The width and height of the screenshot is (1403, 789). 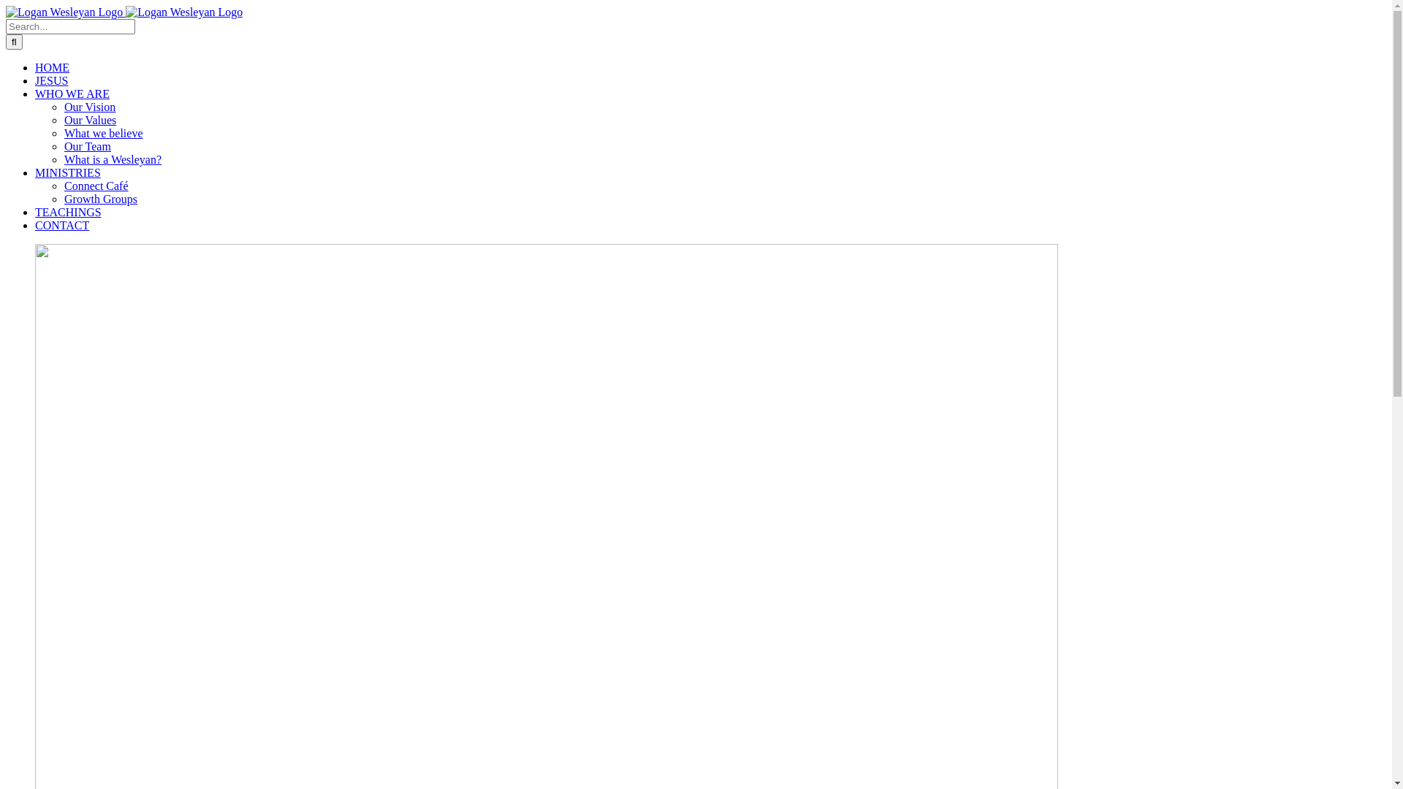 What do you see at coordinates (104, 133) in the screenshot?
I see `What we believe` at bounding box center [104, 133].